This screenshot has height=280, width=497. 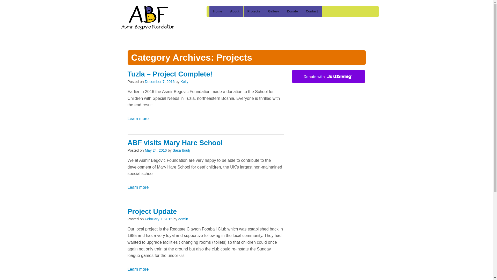 I want to click on Learn more, so click(x=138, y=118).